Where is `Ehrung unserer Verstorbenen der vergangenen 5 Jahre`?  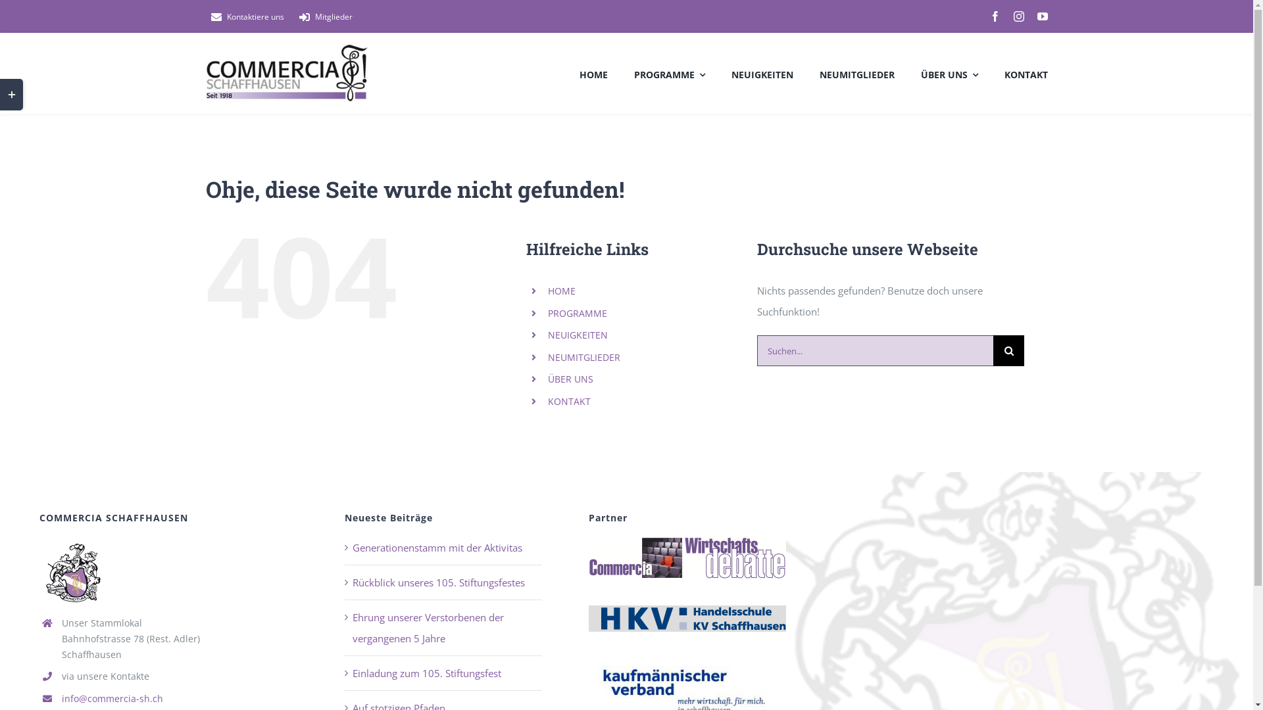 Ehrung unserer Verstorbenen der vergangenen 5 Jahre is located at coordinates (428, 628).